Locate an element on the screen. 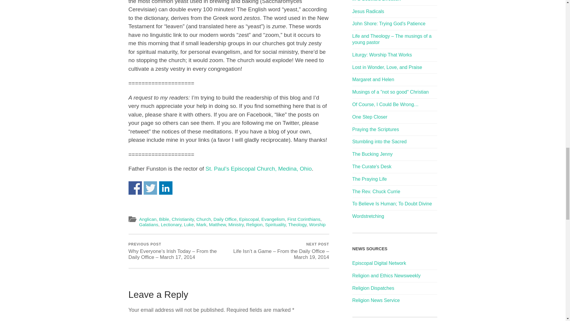 Image resolution: width=570 pixels, height=321 pixels. Share on Facebook is located at coordinates (135, 188).